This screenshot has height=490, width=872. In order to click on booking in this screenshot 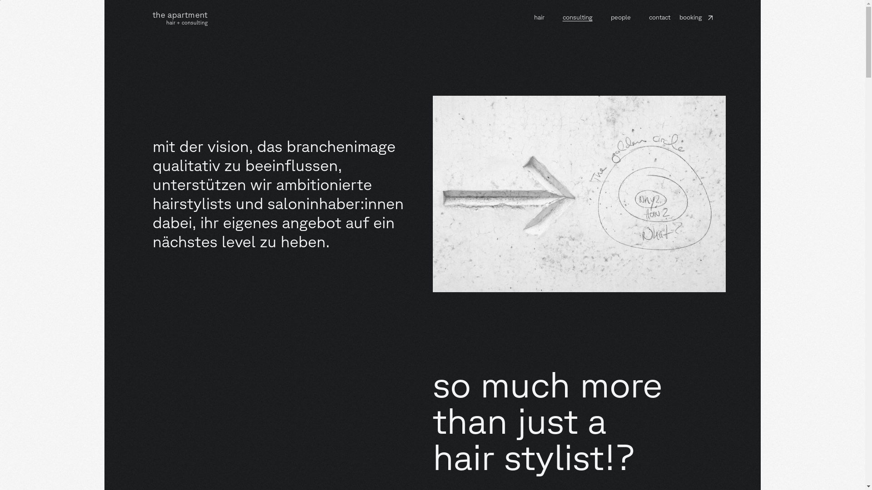, I will do `click(696, 17)`.